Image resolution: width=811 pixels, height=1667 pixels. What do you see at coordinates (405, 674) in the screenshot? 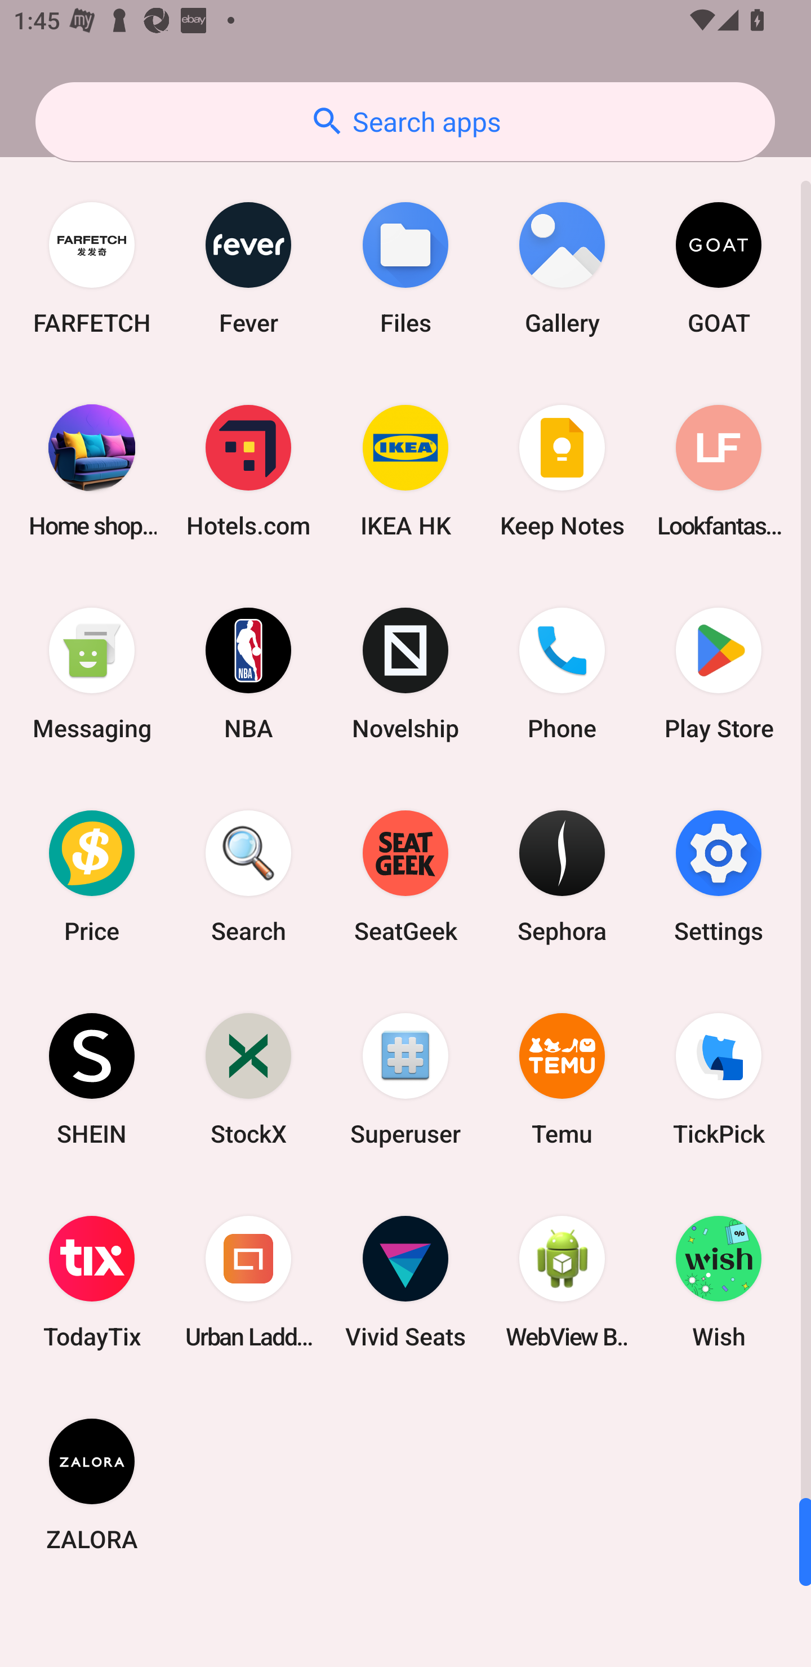
I see `Novelship` at bounding box center [405, 674].